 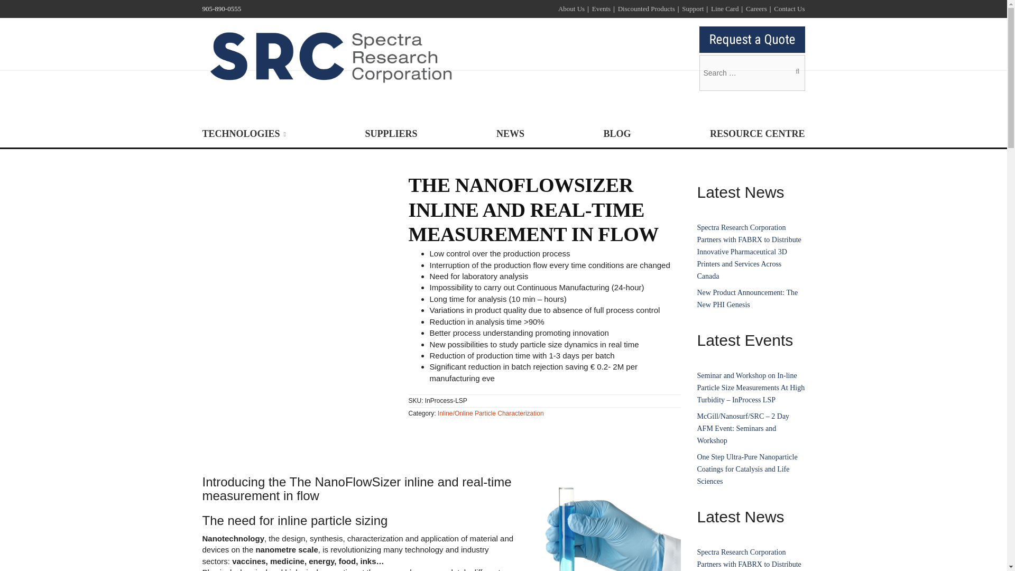 What do you see at coordinates (725, 8) in the screenshot?
I see `Line Card` at bounding box center [725, 8].